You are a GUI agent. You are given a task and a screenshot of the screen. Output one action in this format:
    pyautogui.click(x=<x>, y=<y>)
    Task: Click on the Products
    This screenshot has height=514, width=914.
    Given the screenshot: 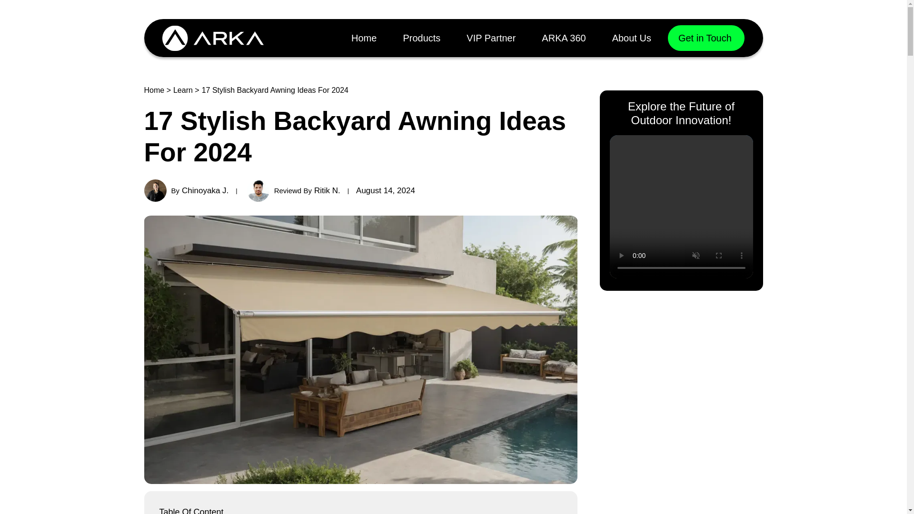 What is the action you would take?
    pyautogui.click(x=631, y=38)
    